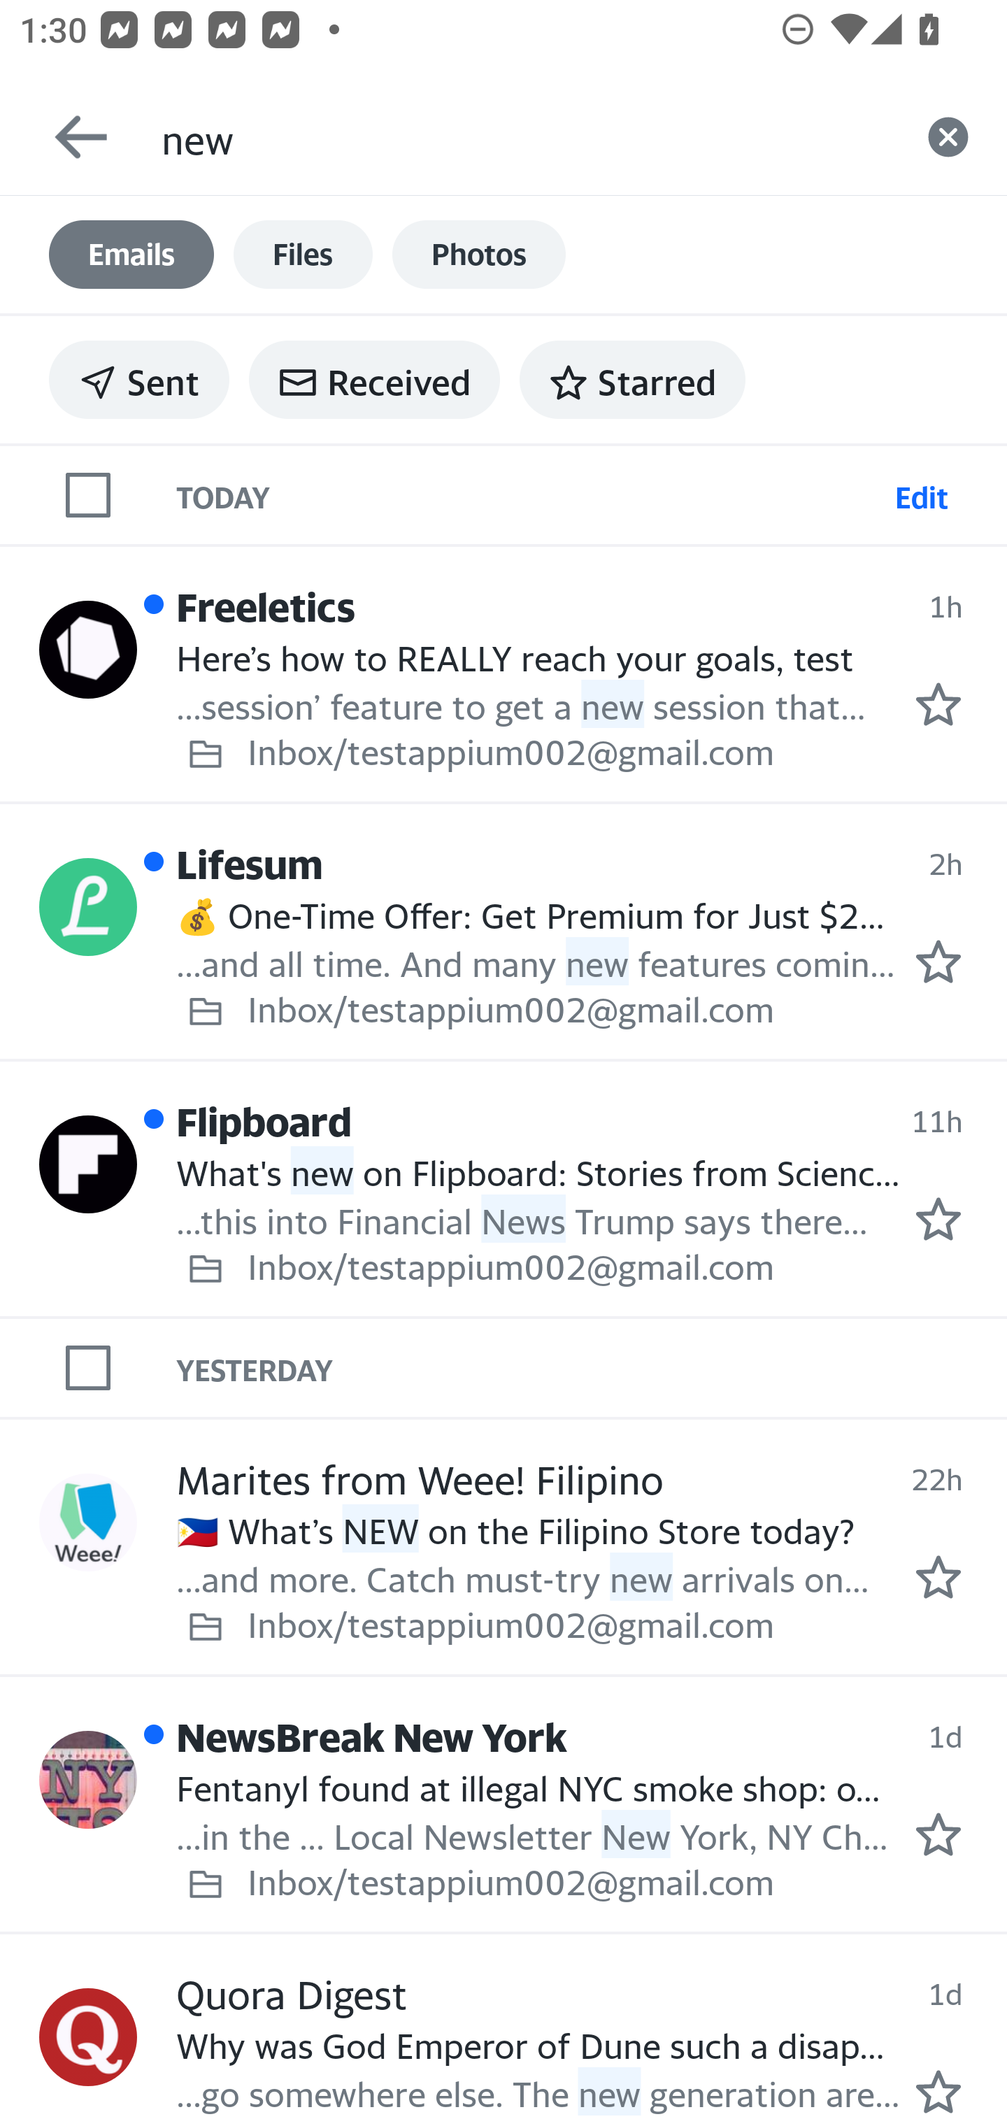  Describe the element at coordinates (921, 494) in the screenshot. I see `Edit Select emails` at that location.